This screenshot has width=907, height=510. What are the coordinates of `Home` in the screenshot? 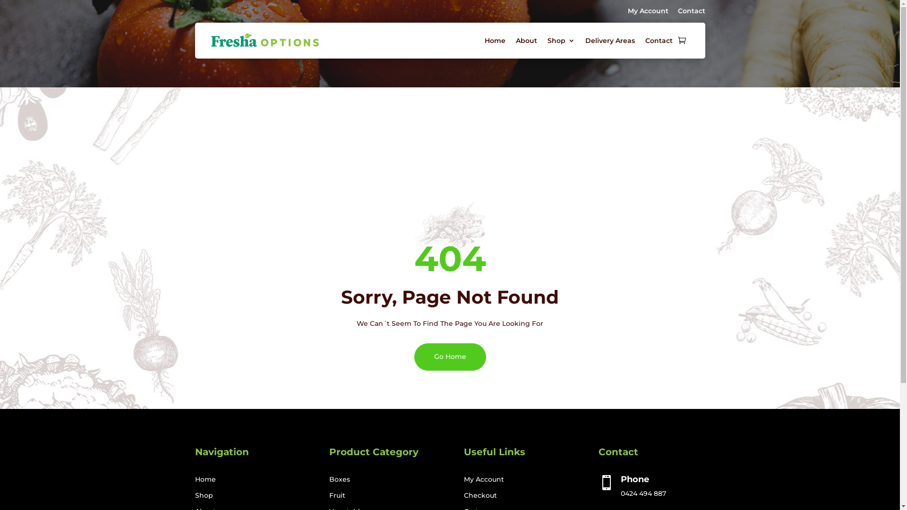 It's located at (495, 41).